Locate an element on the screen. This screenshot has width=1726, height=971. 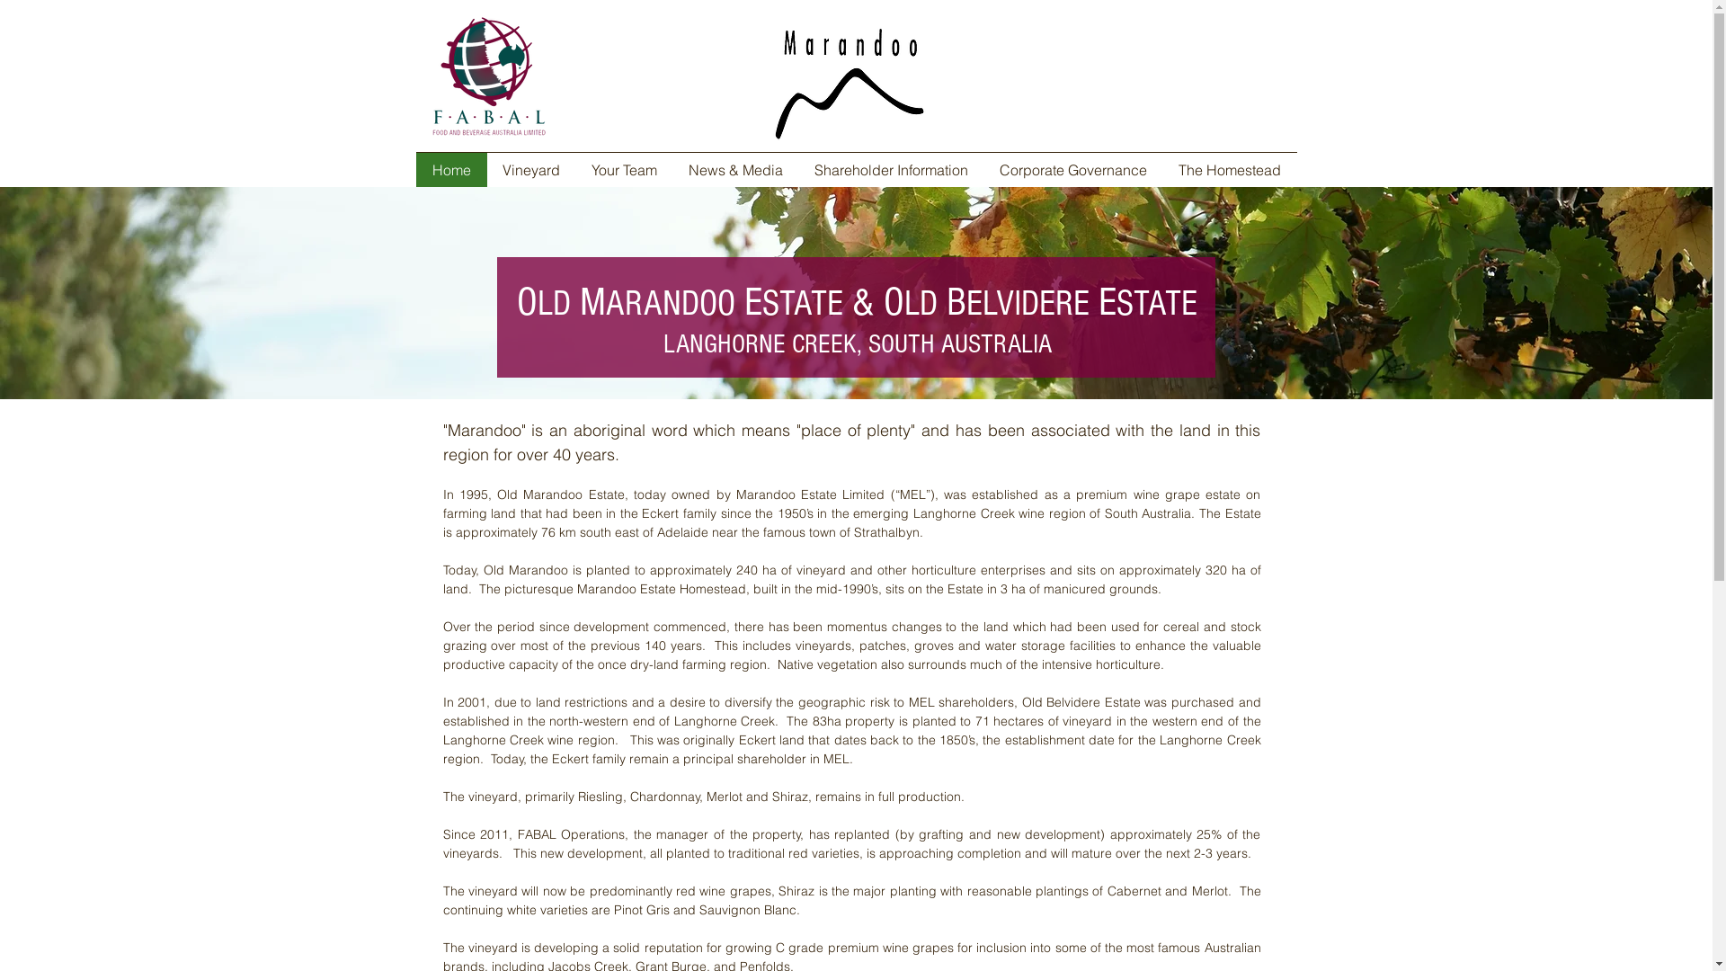
Your Team is located at coordinates (624, 170).